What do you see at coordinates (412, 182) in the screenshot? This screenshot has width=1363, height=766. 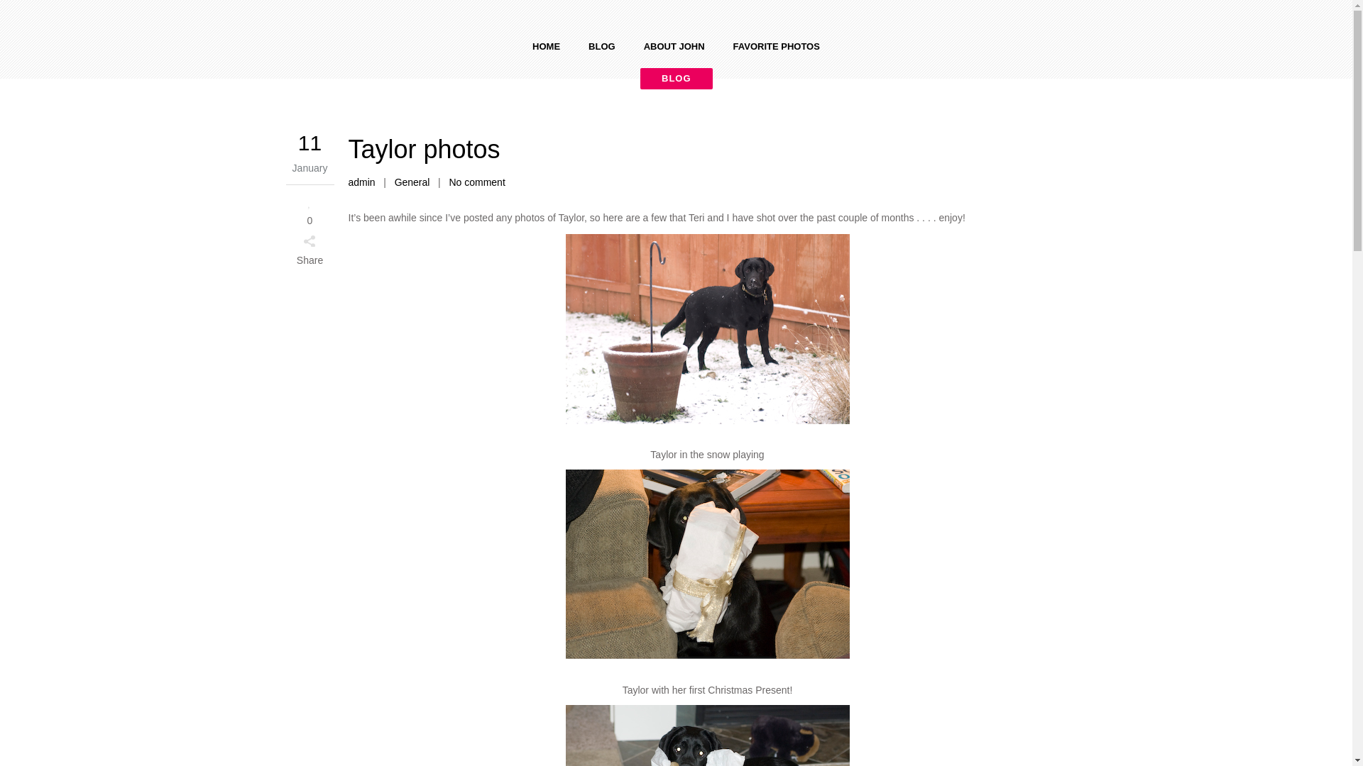 I see `General` at bounding box center [412, 182].